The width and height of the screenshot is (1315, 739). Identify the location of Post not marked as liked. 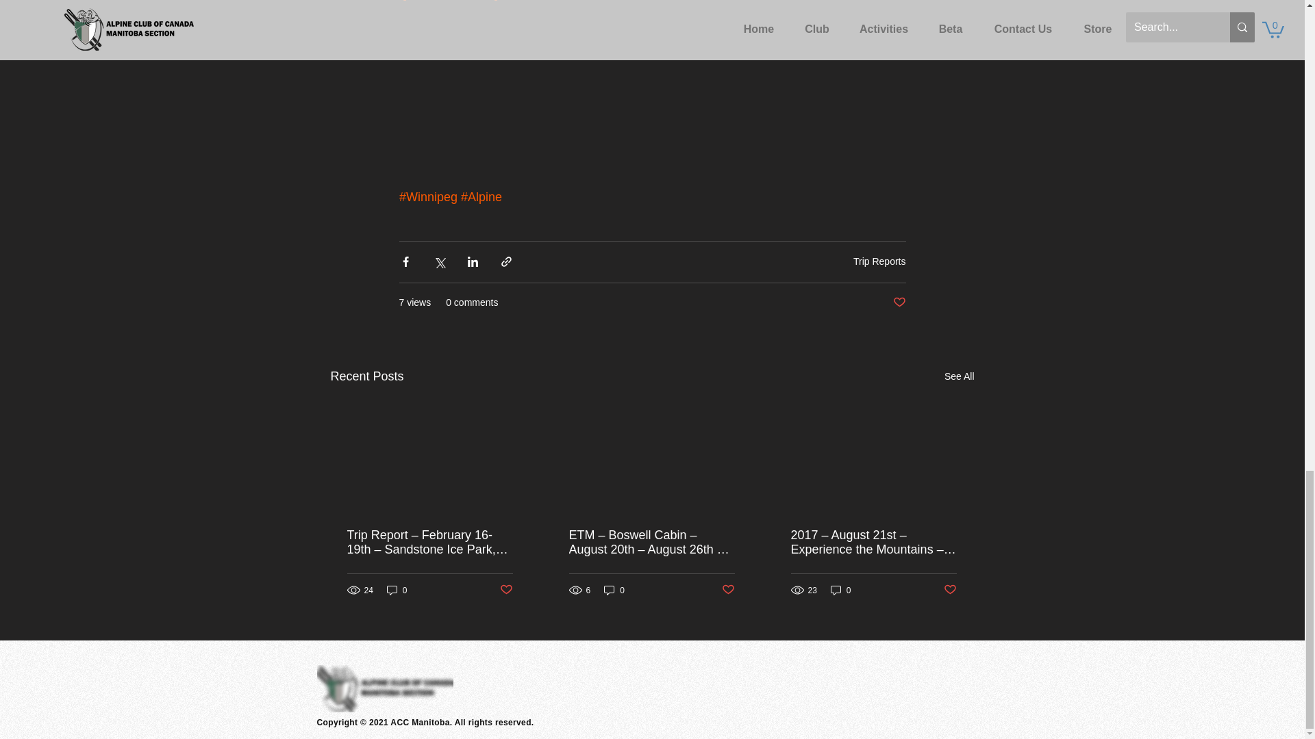
(899, 302).